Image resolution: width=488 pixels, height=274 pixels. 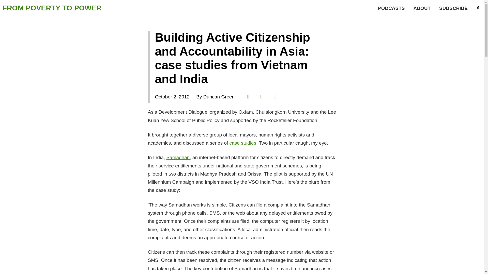 I want to click on SUBSCRIBE, so click(x=453, y=8).